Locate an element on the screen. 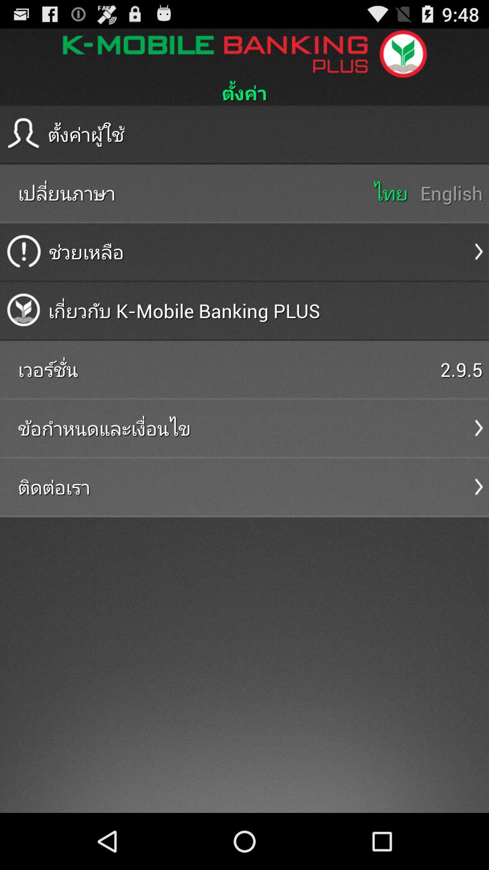  click on the icon which is to the left side of kmobile banking plus option is located at coordinates (24, 310).